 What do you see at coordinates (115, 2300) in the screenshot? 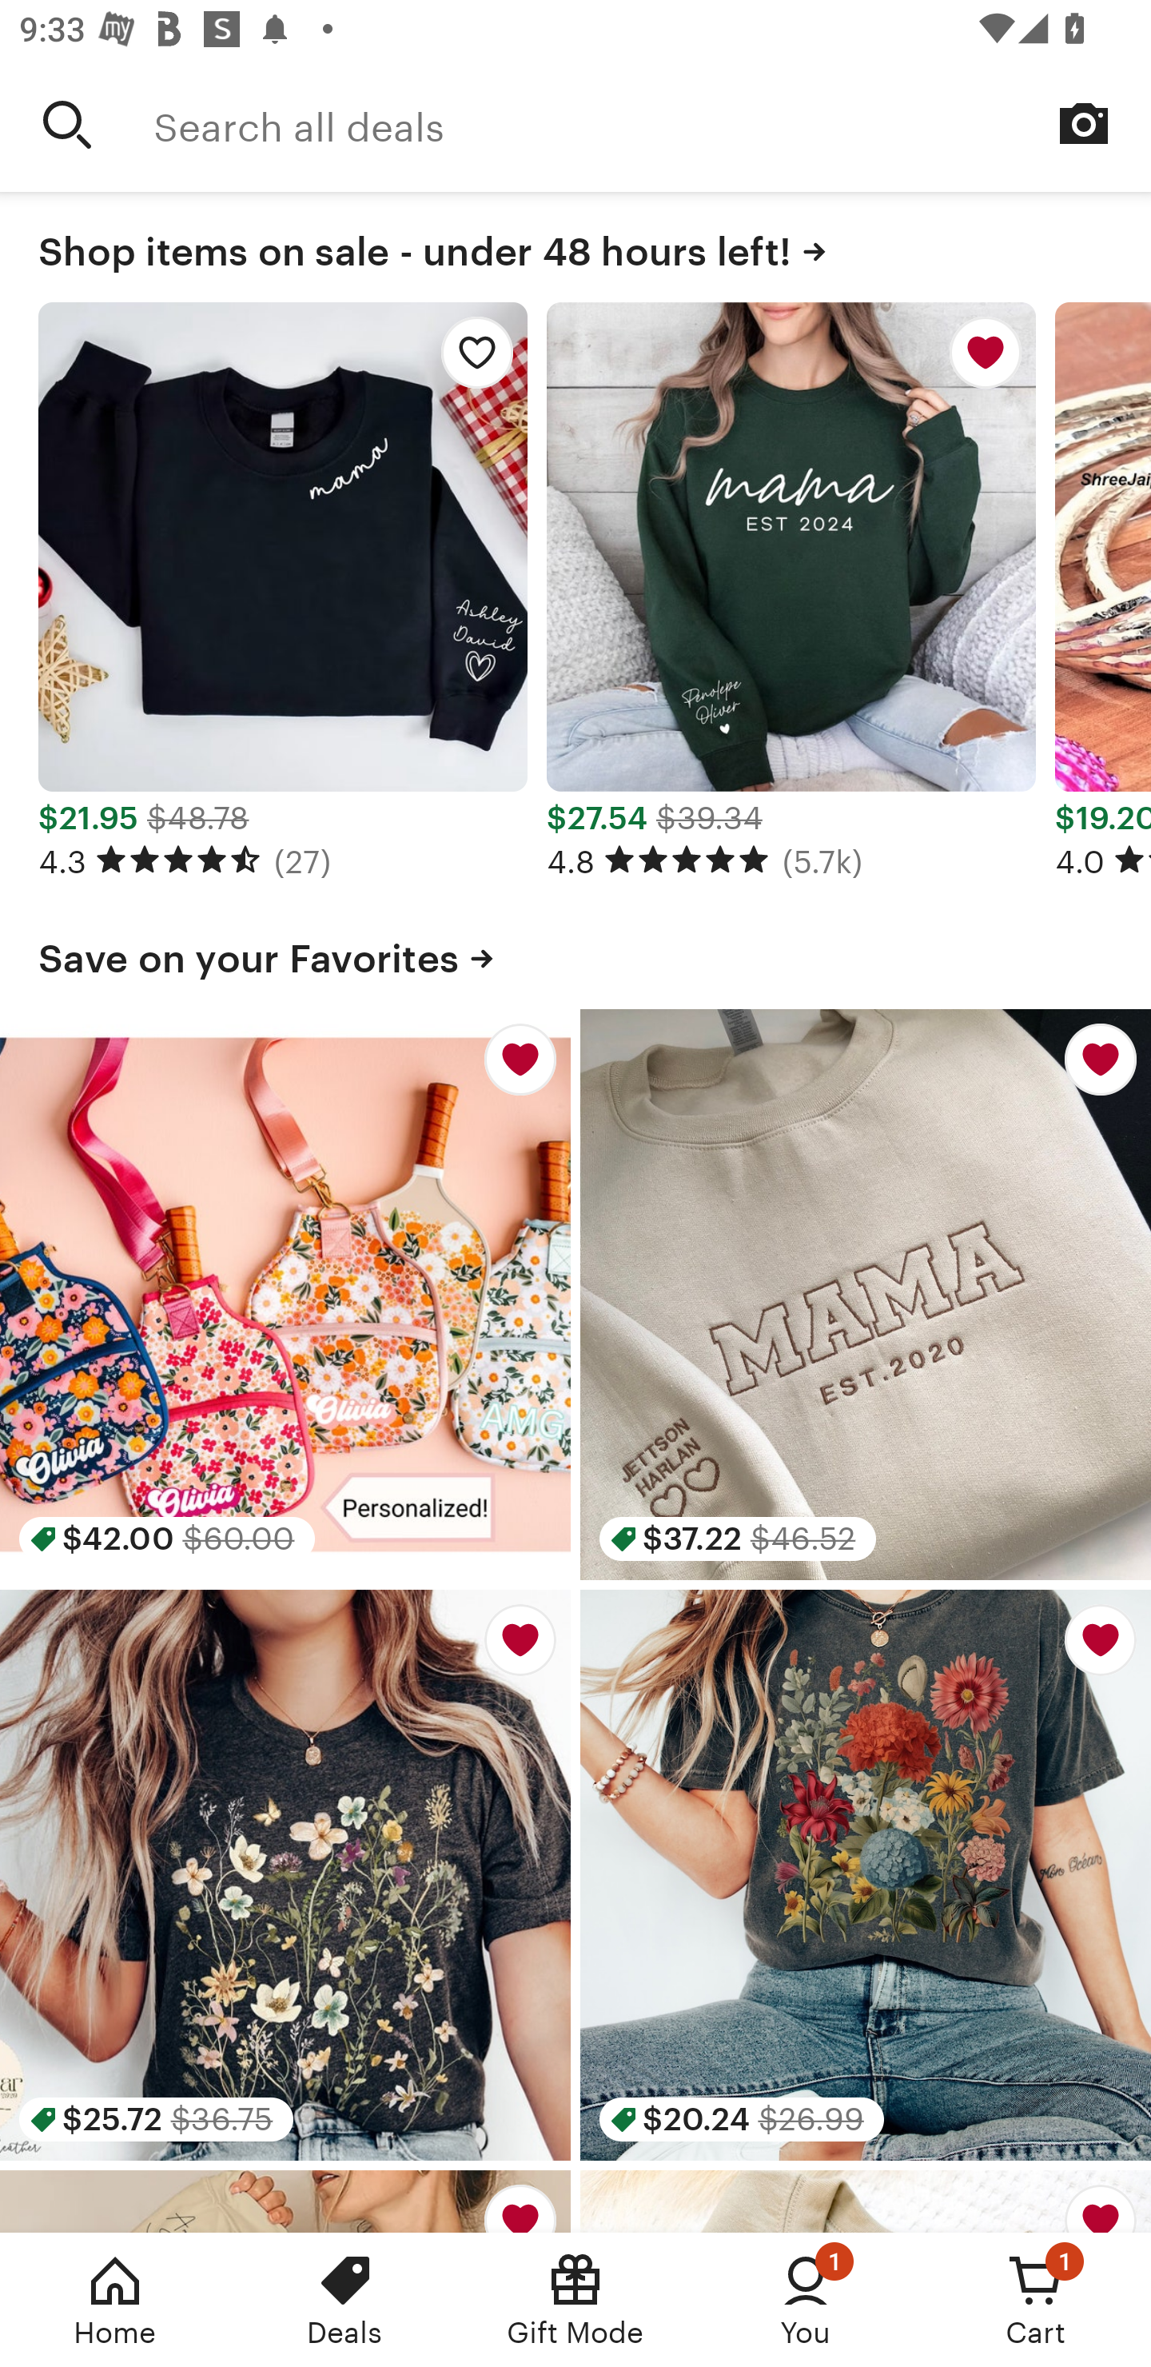
I see `Home` at bounding box center [115, 2300].